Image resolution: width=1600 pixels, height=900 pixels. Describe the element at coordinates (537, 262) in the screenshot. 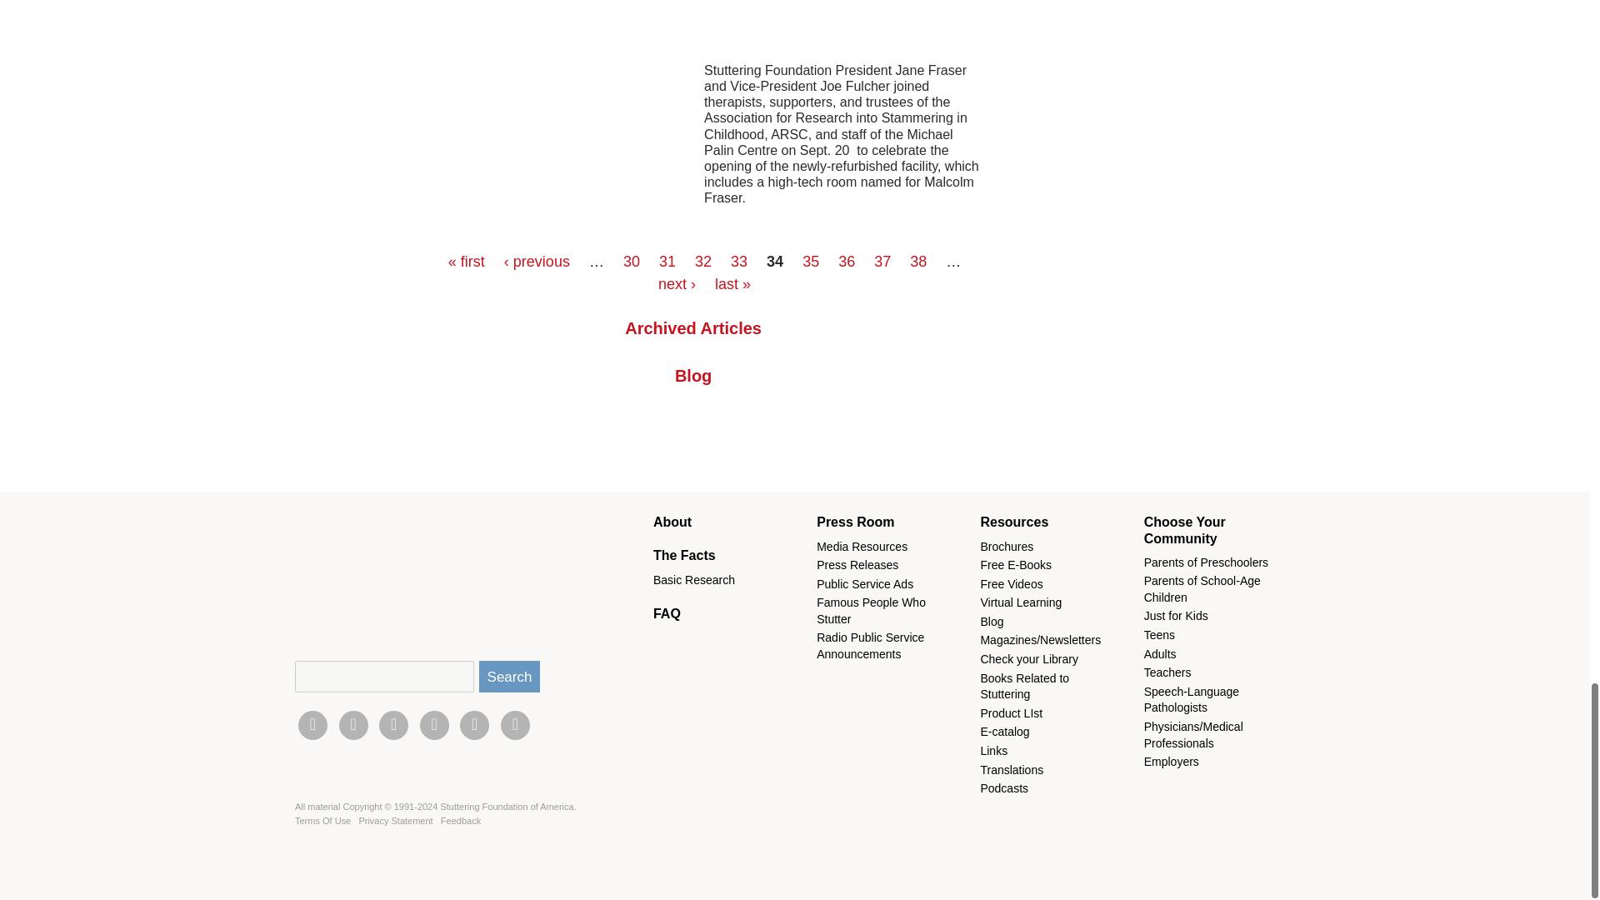

I see `Go to previous page` at that location.